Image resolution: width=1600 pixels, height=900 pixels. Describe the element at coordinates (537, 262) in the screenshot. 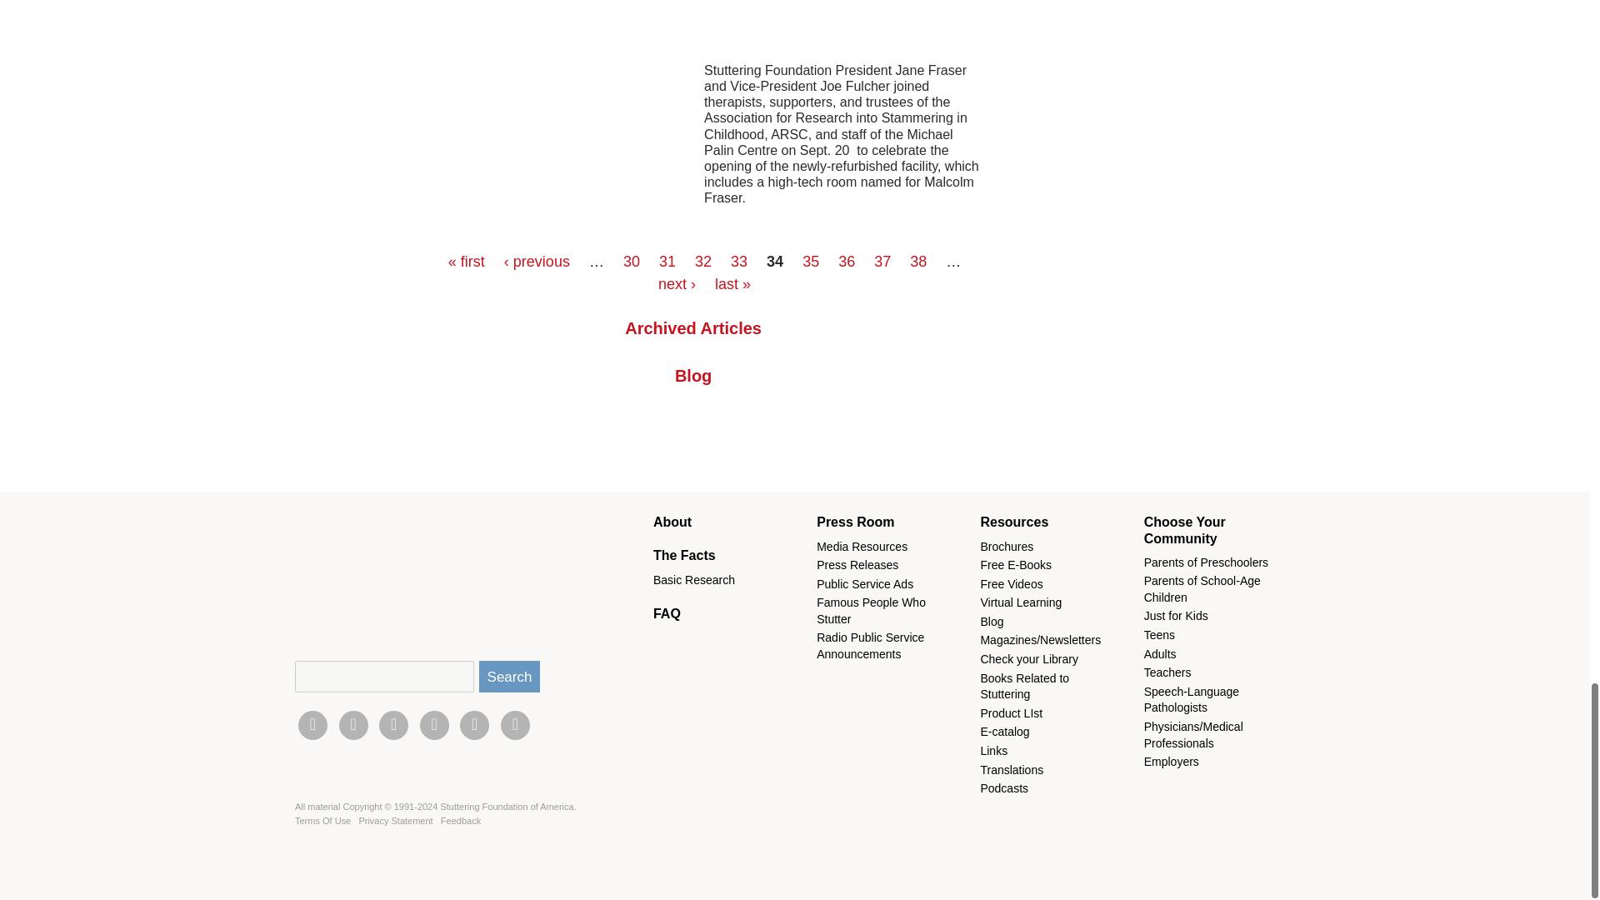

I see `Go to previous page` at that location.